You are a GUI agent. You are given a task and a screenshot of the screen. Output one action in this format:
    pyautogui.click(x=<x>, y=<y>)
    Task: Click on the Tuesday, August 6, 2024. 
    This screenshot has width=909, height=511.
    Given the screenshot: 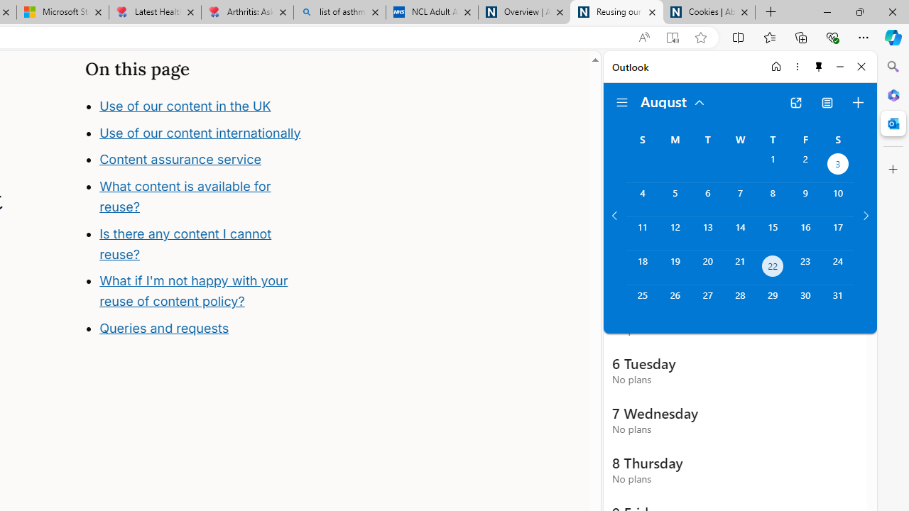 What is the action you would take?
    pyautogui.click(x=707, y=199)
    